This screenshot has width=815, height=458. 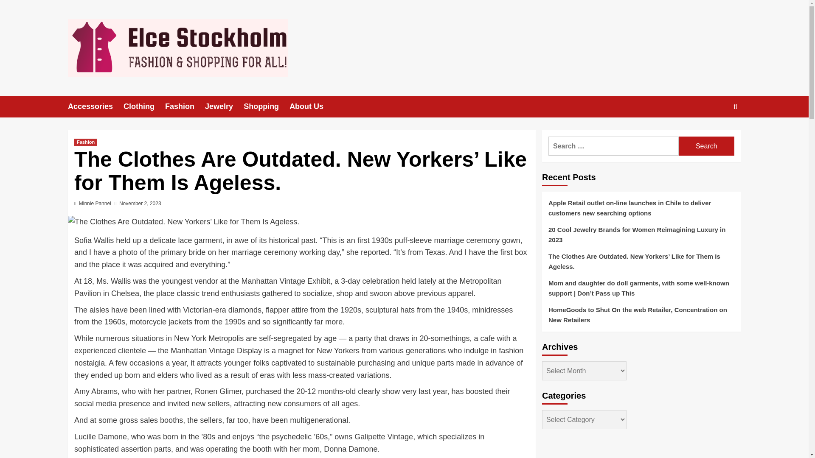 I want to click on About Us, so click(x=312, y=106).